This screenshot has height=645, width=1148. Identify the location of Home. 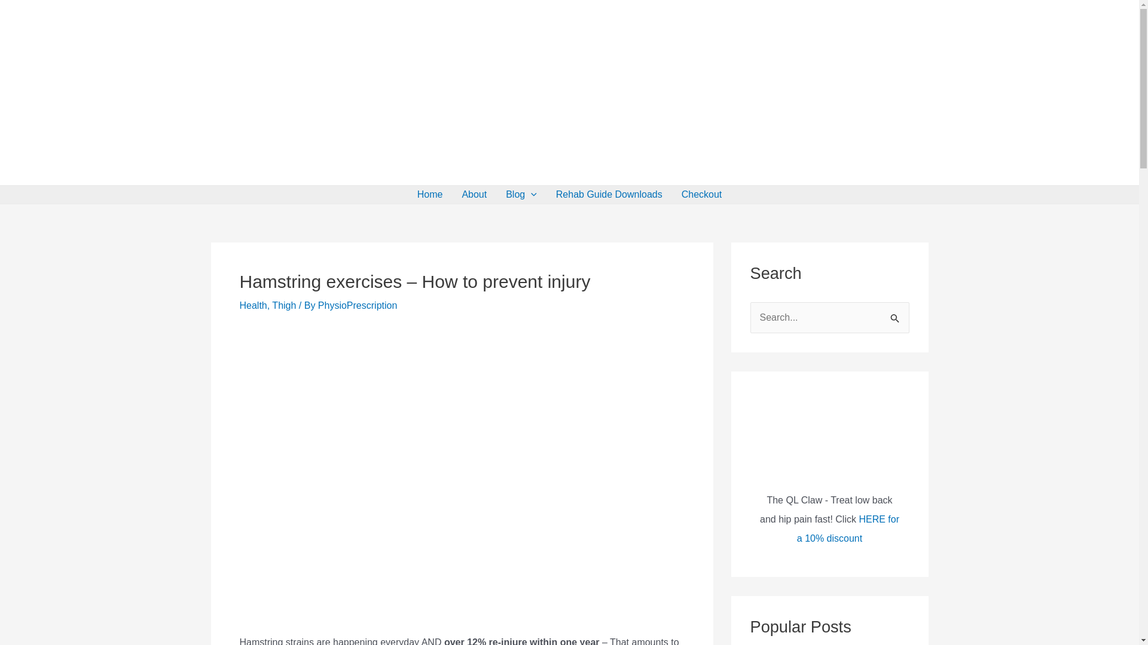
(429, 195).